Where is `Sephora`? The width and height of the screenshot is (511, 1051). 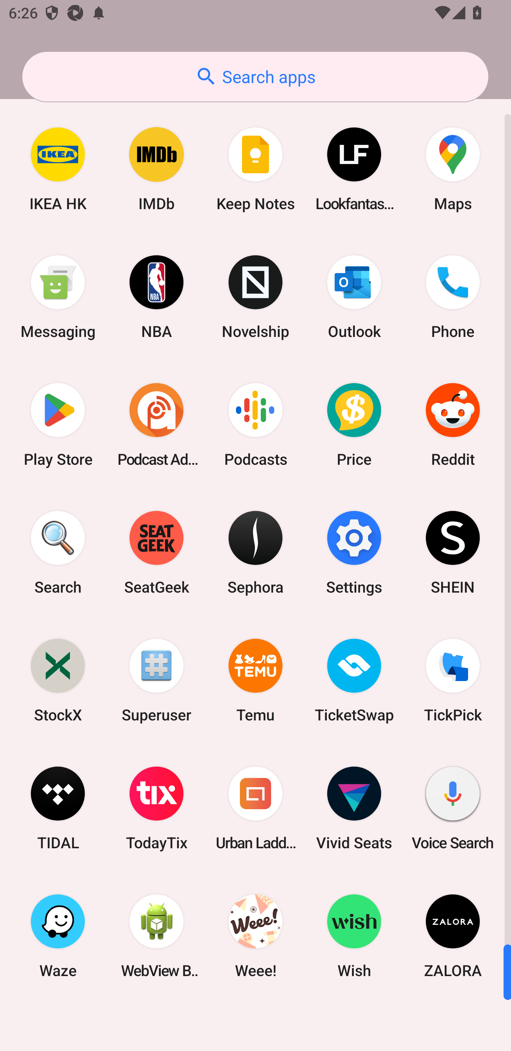 Sephora is located at coordinates (255, 552).